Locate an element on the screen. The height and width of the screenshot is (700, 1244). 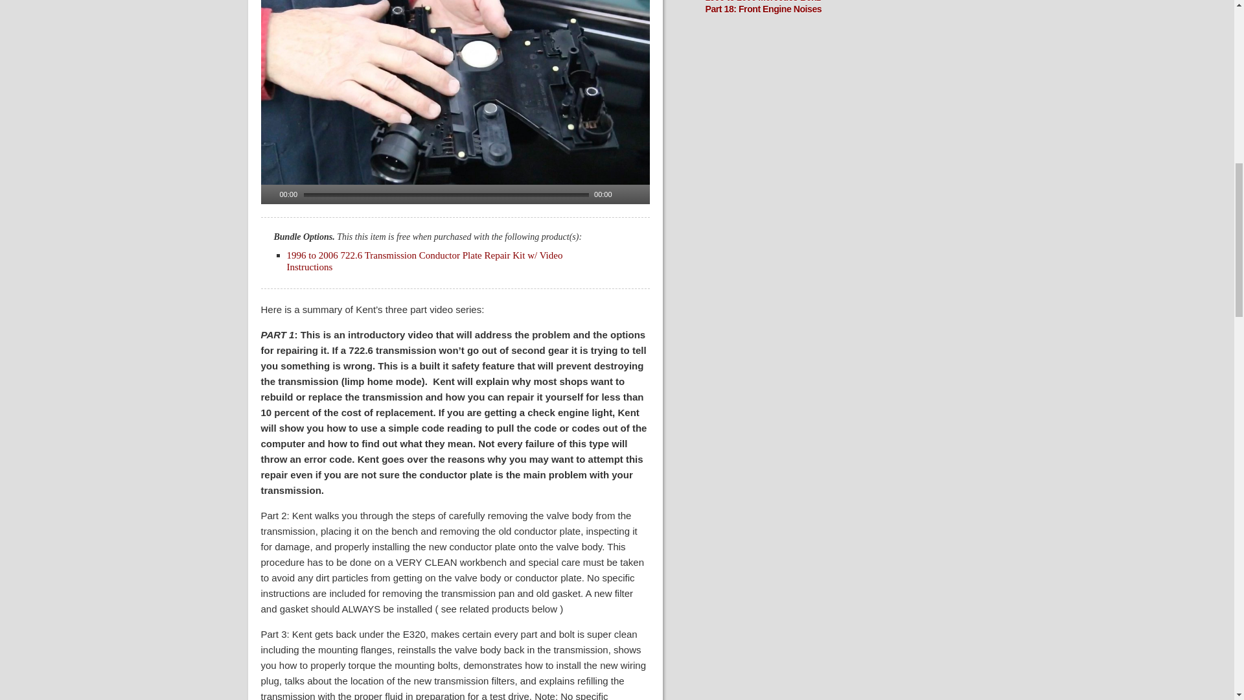
Fullscreen is located at coordinates (640, 194).